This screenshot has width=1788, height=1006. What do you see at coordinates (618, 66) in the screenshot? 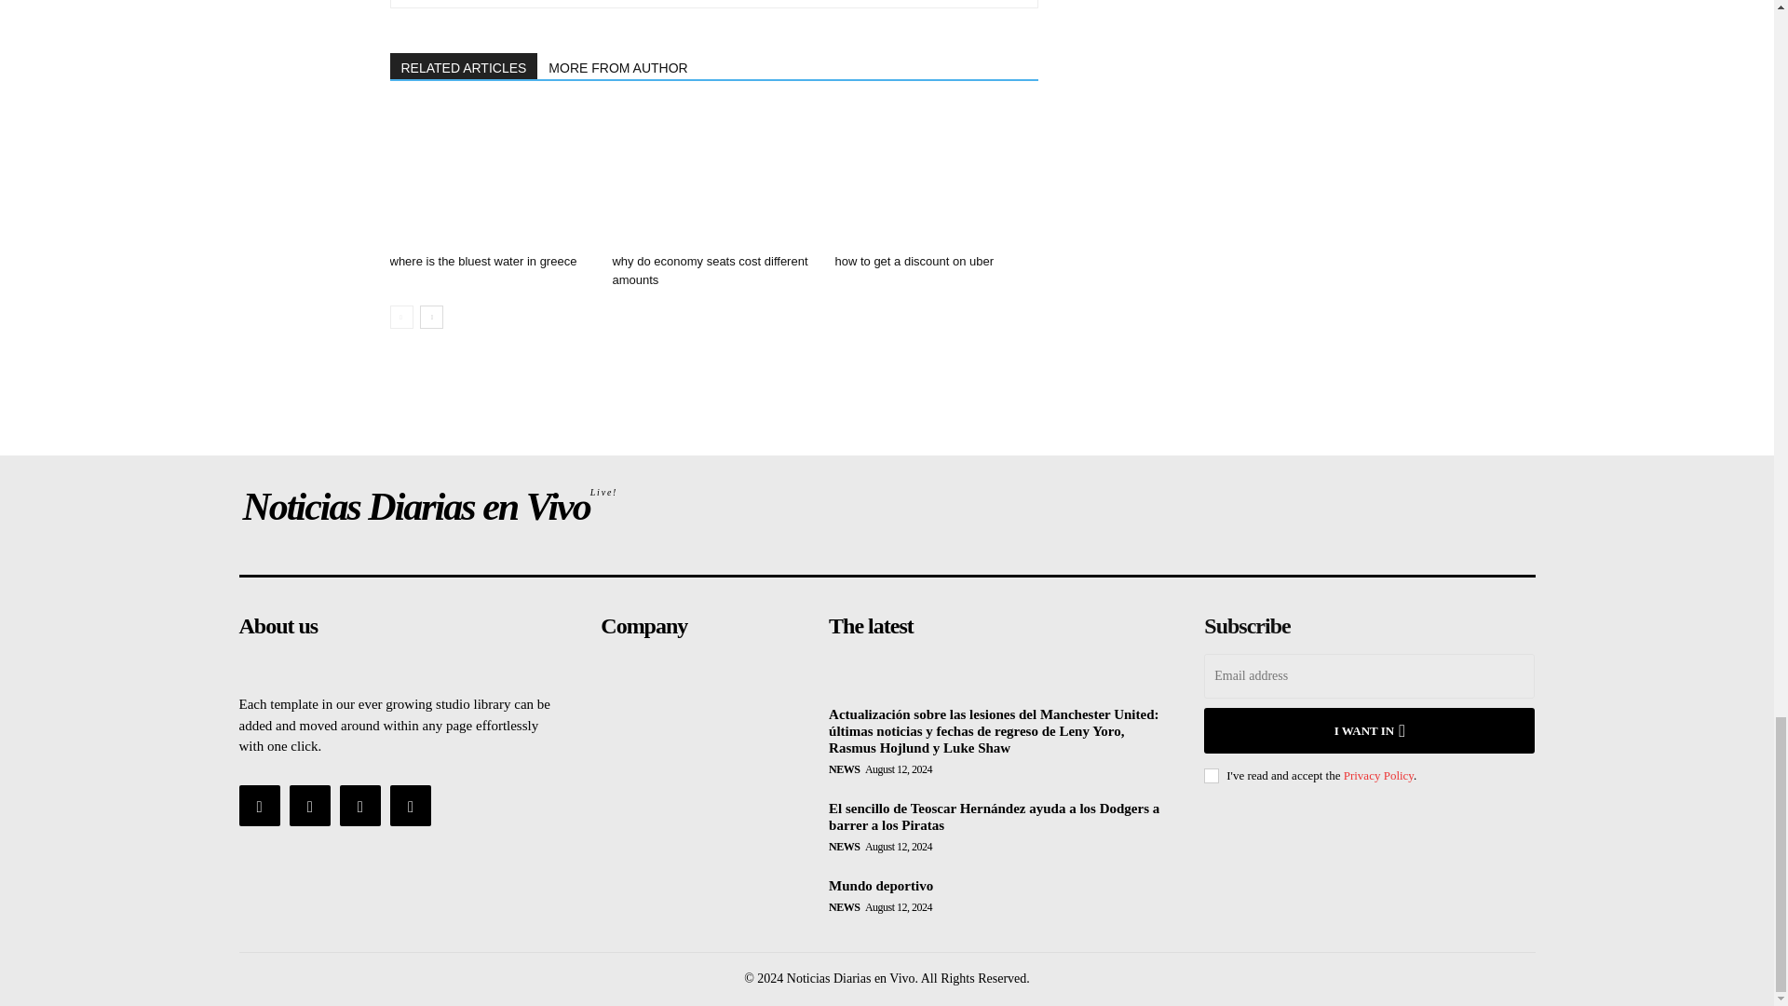
I see `MORE FROM AUTHOR` at bounding box center [618, 66].